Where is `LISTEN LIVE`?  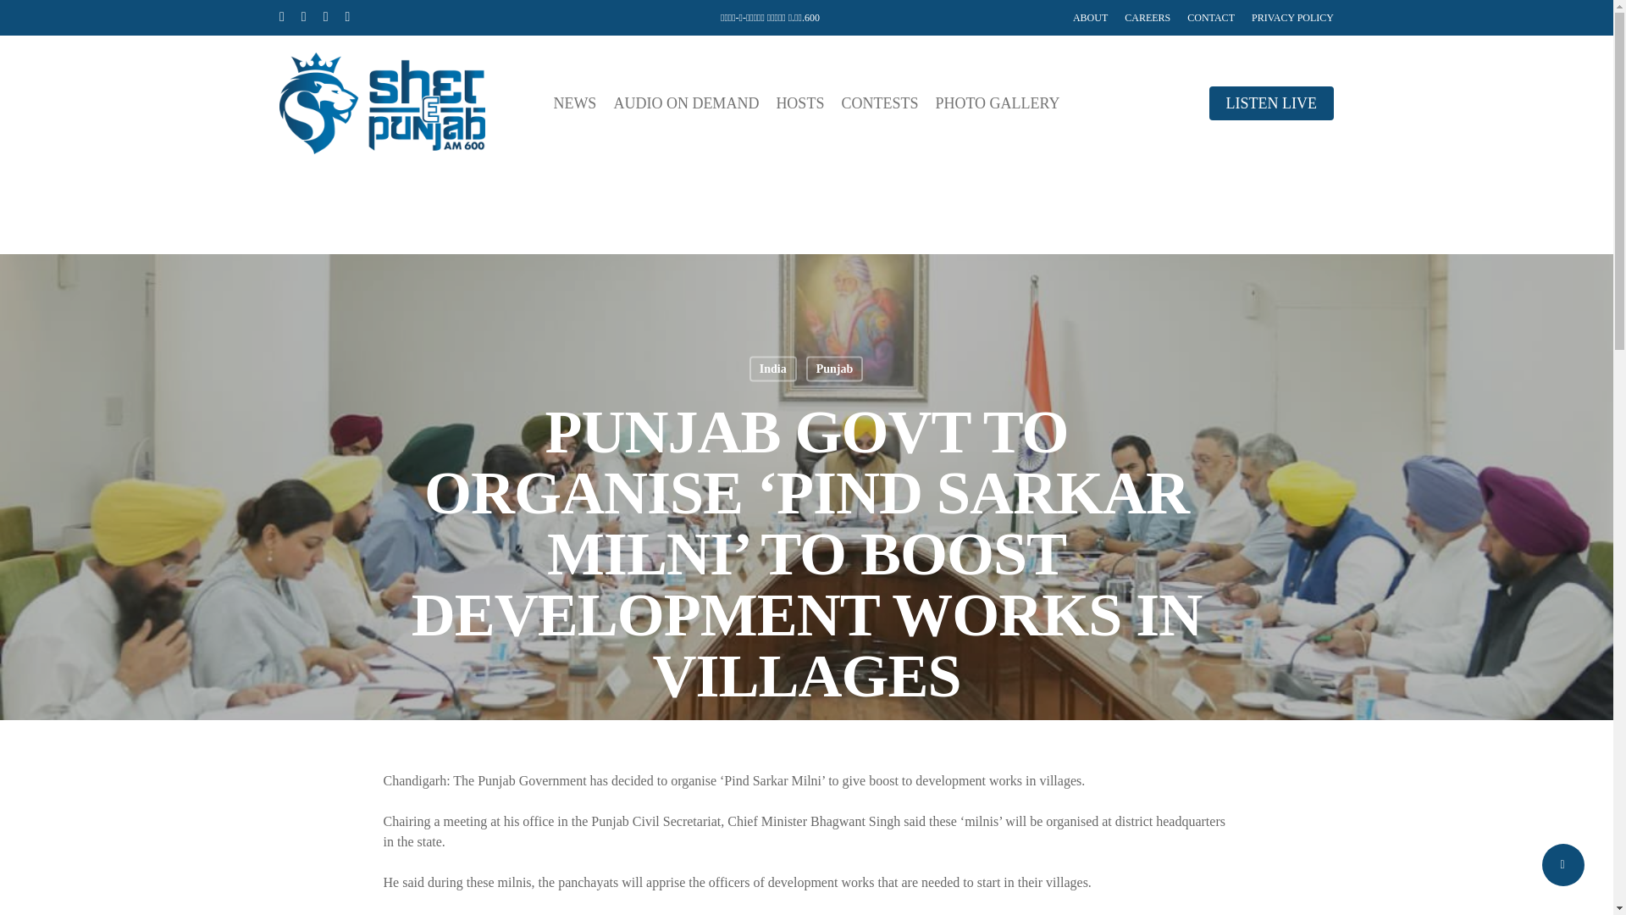
LISTEN LIVE is located at coordinates (1271, 103).